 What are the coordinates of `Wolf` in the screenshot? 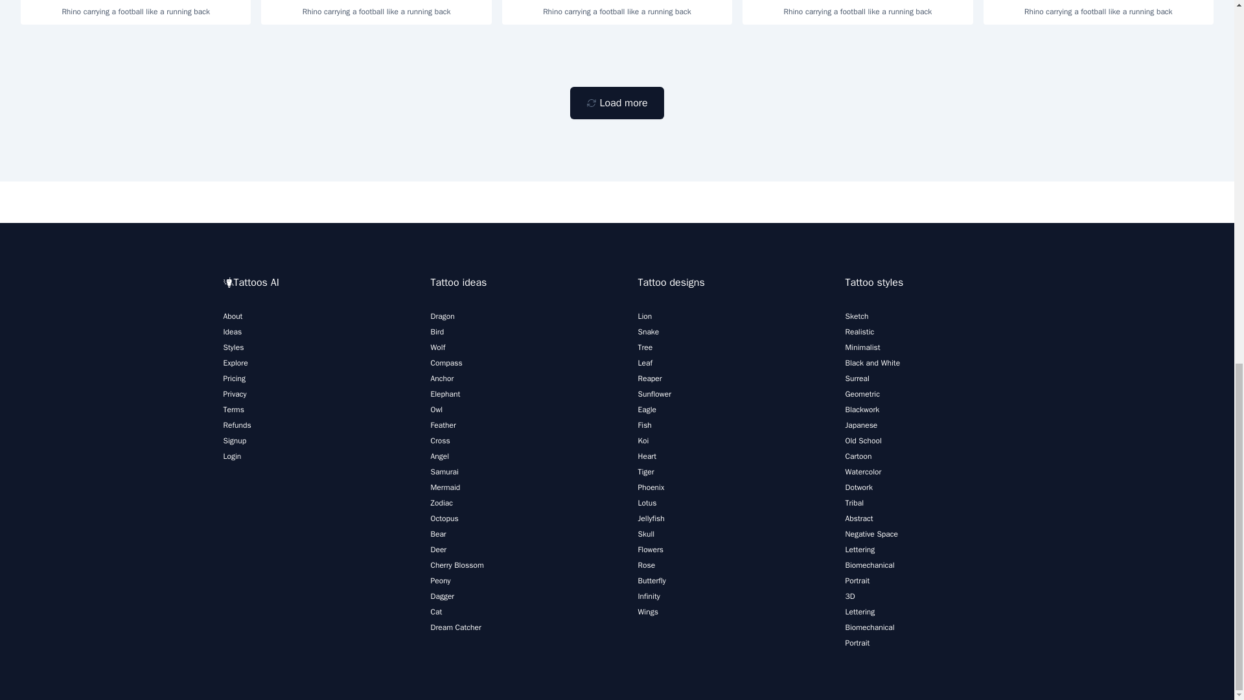 It's located at (438, 347).